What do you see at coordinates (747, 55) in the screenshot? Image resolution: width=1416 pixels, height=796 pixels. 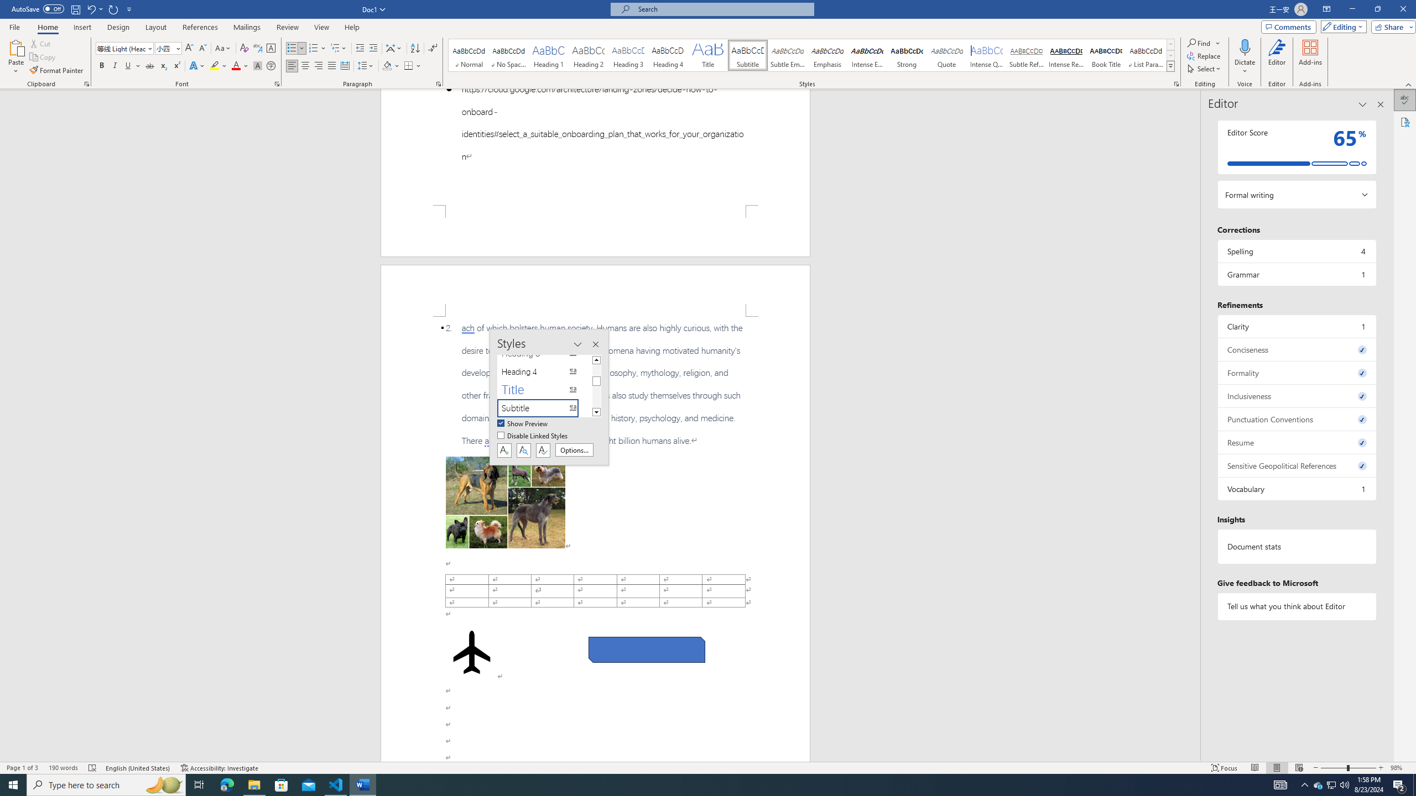 I see `Subtitle` at bounding box center [747, 55].